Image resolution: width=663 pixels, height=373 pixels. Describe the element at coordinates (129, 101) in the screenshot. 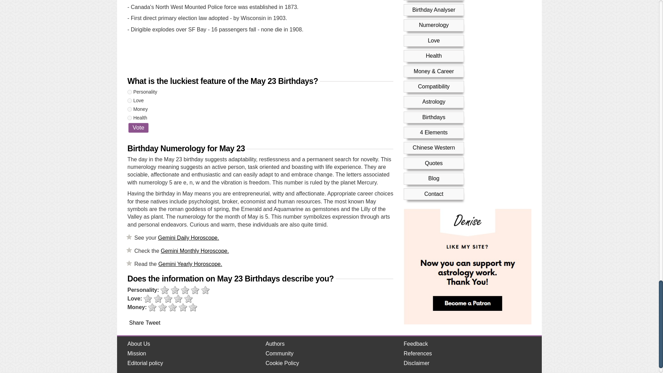

I see `q2` at that location.